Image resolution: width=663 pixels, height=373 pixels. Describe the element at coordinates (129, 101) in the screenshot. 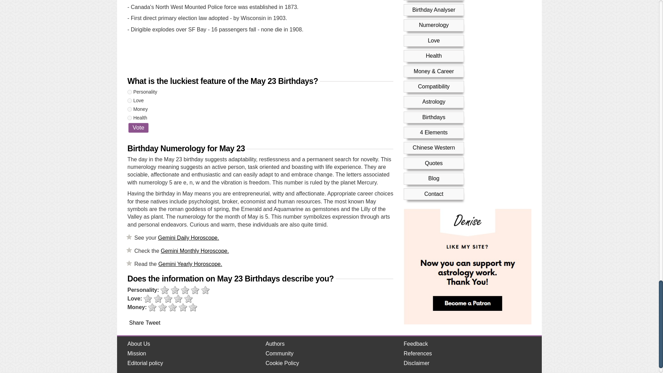

I see `q2` at that location.